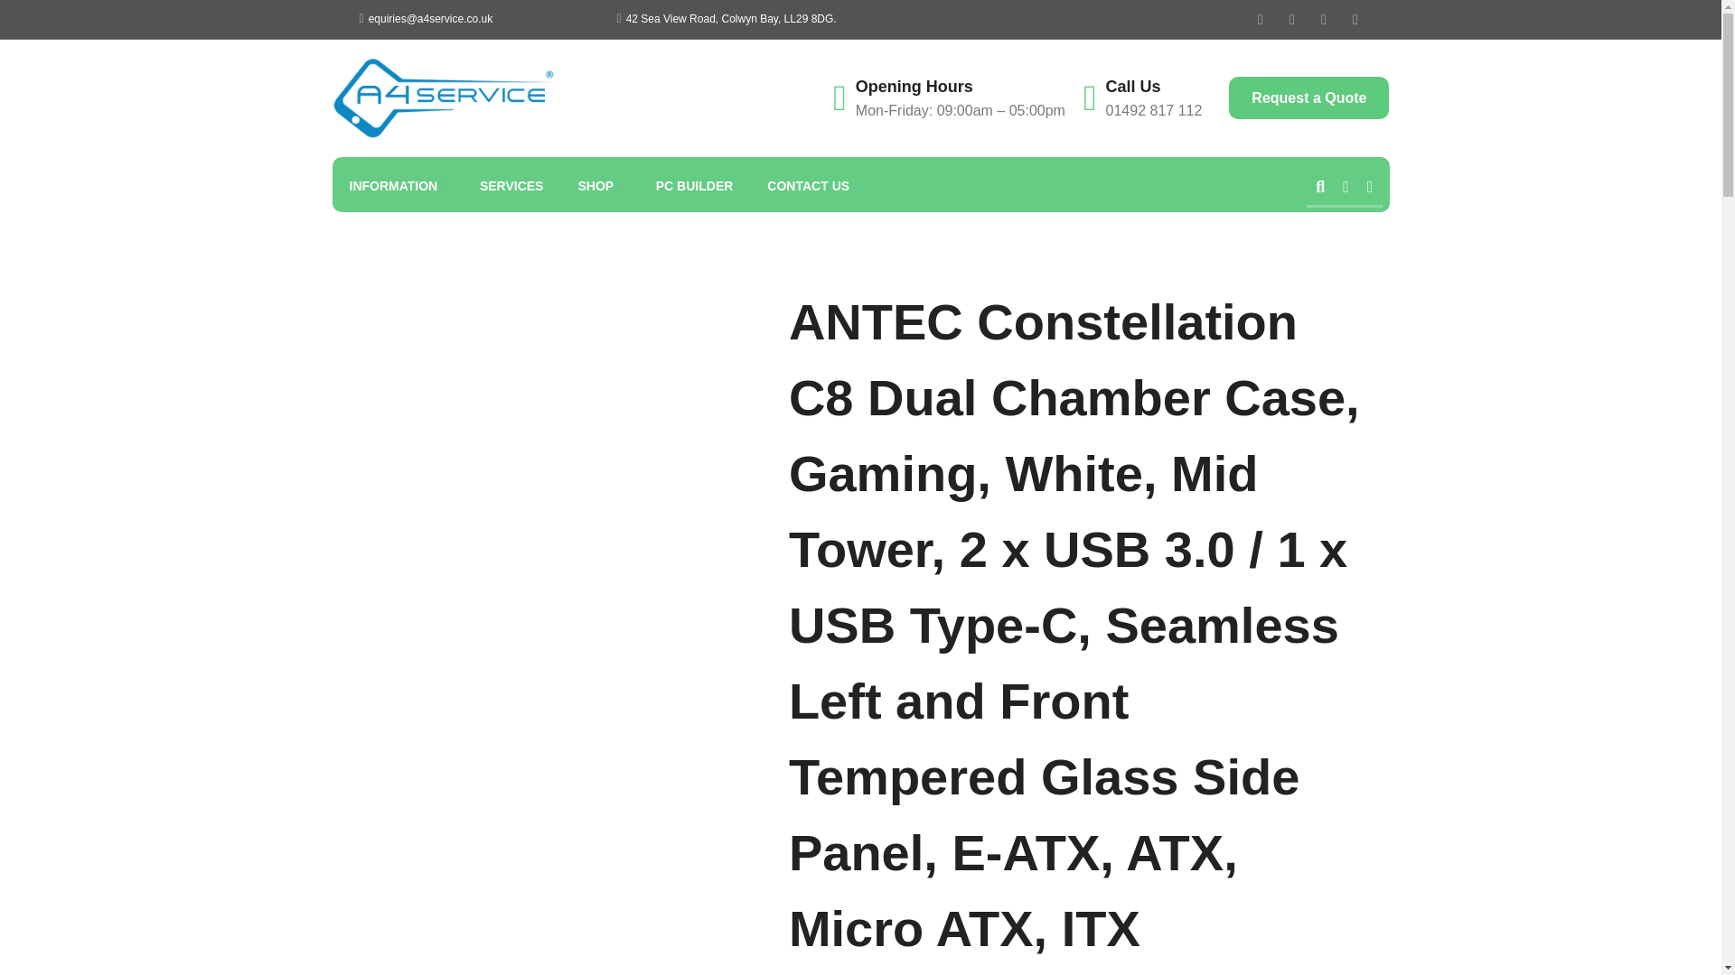 Image resolution: width=1735 pixels, height=975 pixels. Describe the element at coordinates (1292, 18) in the screenshot. I see `Twitter` at that location.